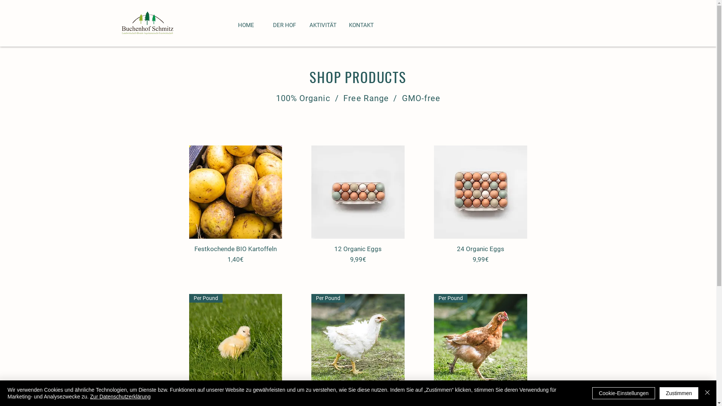 The width and height of the screenshot is (722, 406). Describe the element at coordinates (481, 341) in the screenshot. I see `Per Pound` at that location.